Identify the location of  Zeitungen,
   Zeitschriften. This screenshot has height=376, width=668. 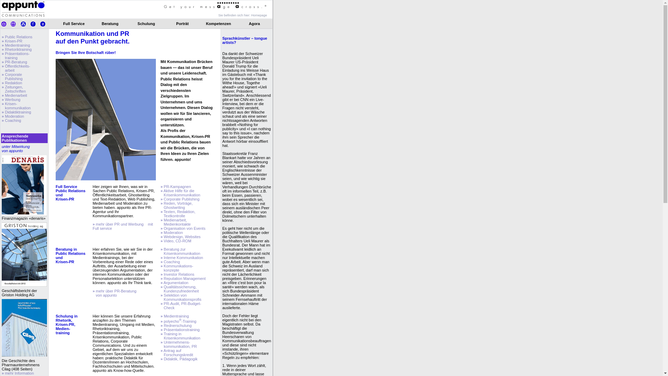
(14, 89).